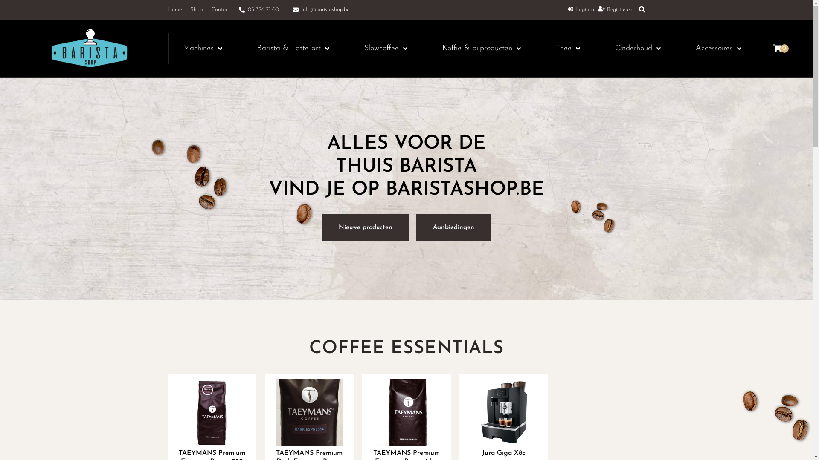  Describe the element at coordinates (642, 49) in the screenshot. I see `Onderhoud` at that location.